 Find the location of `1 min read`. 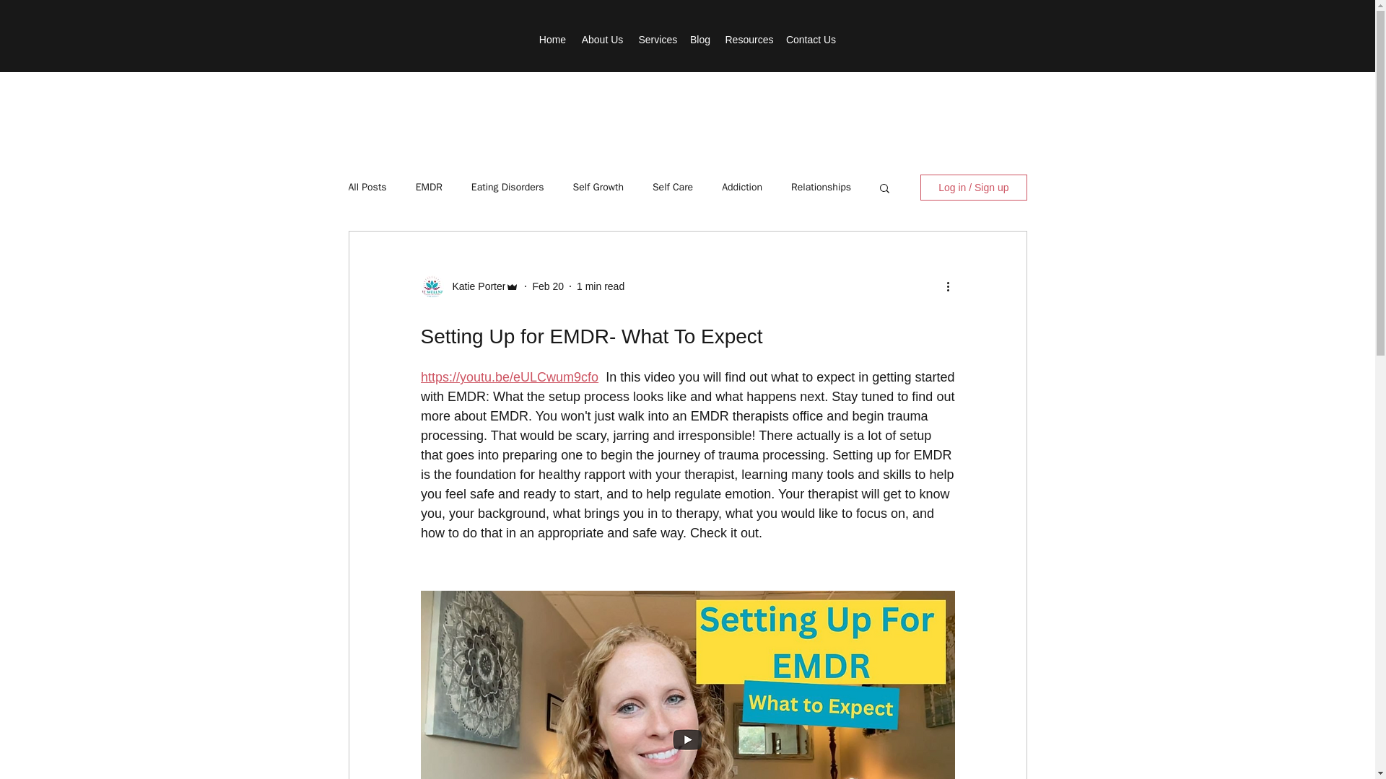

1 min read is located at coordinates (601, 285).